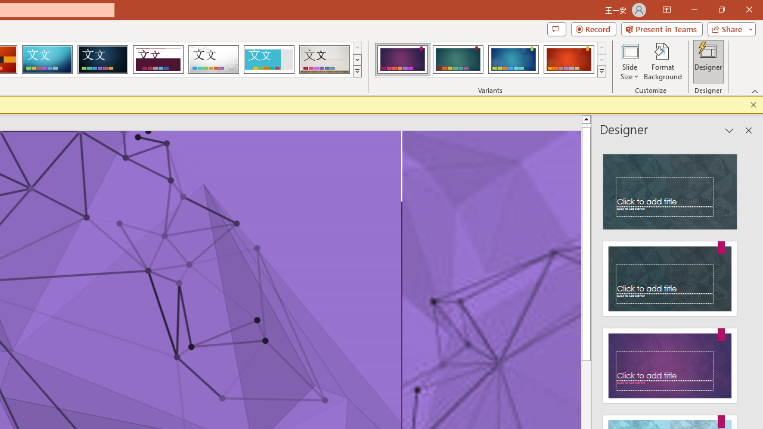  What do you see at coordinates (158, 60) in the screenshot?
I see `Dividend` at bounding box center [158, 60].